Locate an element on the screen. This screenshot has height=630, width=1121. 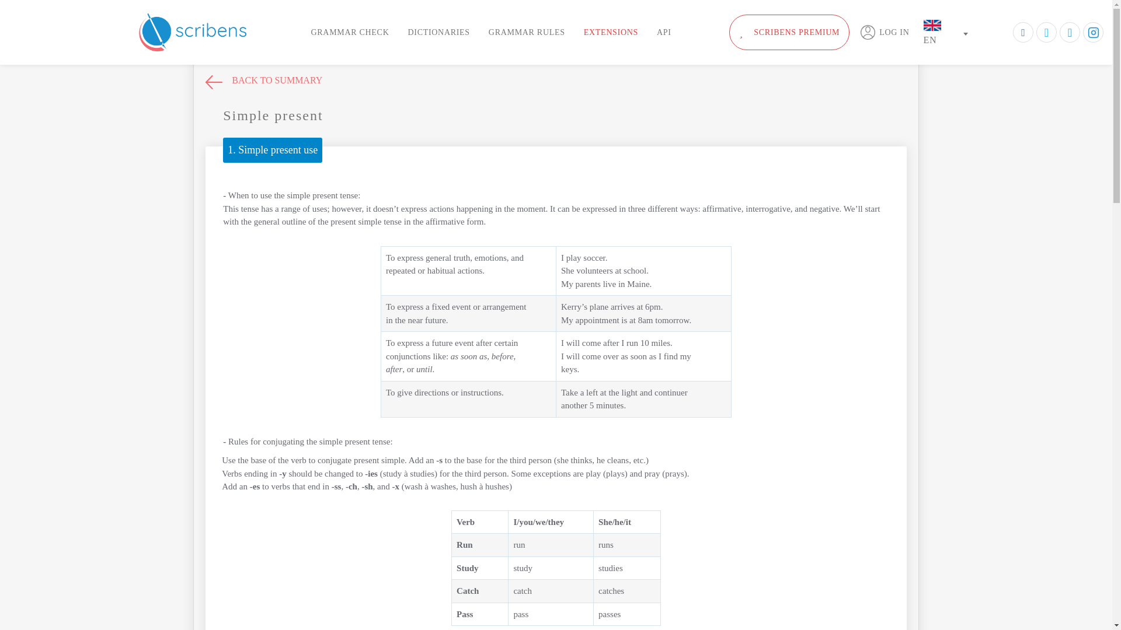
DICTIONARIES is located at coordinates (438, 33).